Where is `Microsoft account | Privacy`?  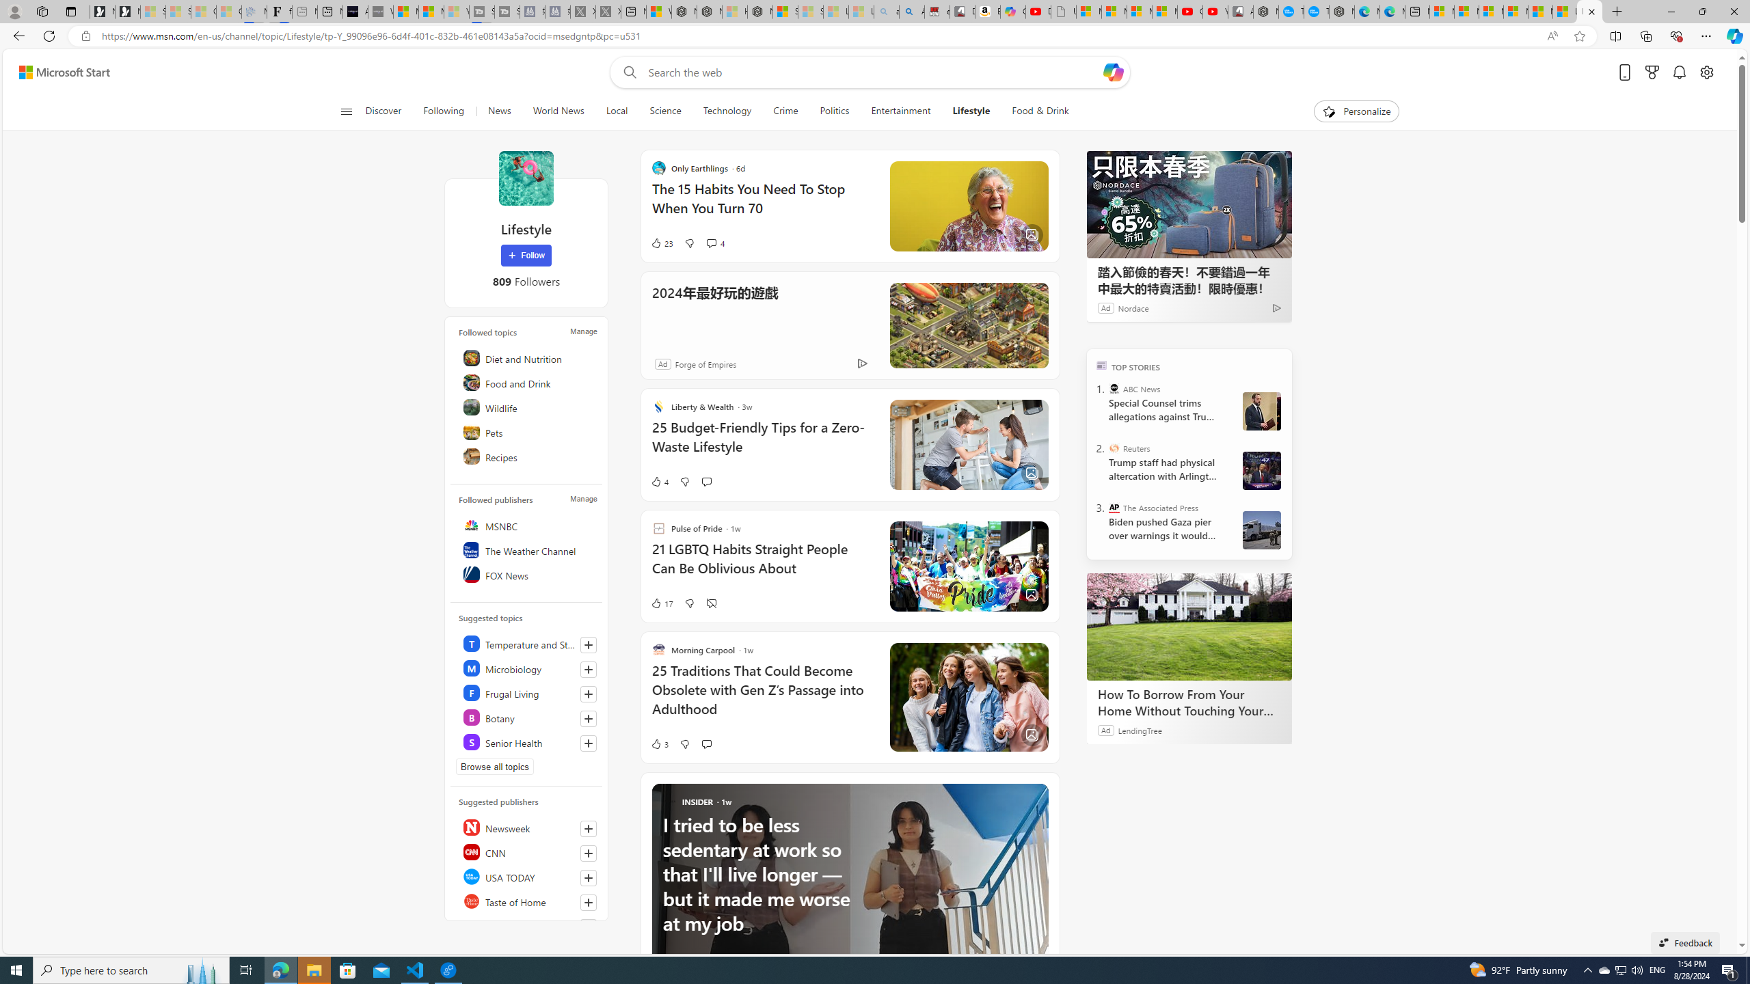 Microsoft account | Privacy is located at coordinates (1516, 12).